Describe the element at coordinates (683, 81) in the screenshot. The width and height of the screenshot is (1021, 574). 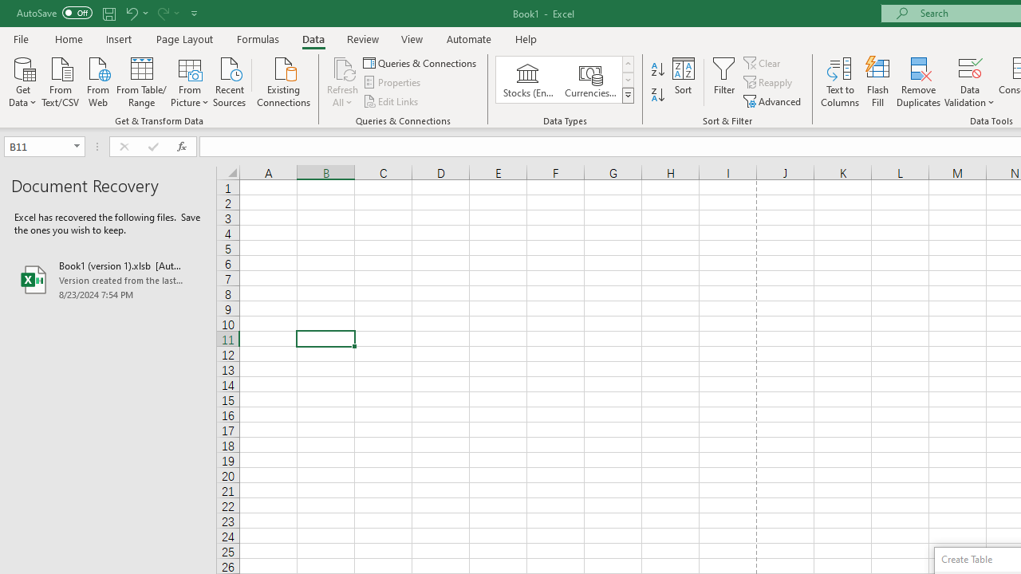
I see `Sort...` at that location.